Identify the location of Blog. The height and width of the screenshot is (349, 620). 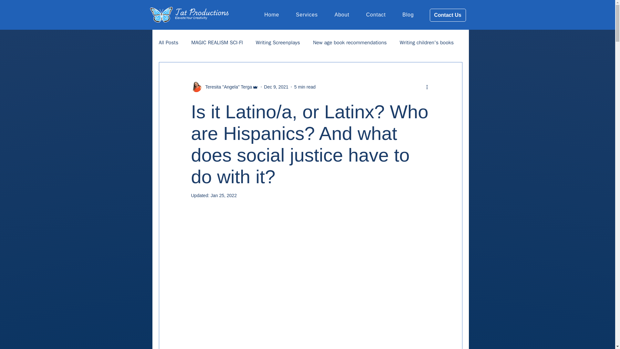
(408, 15).